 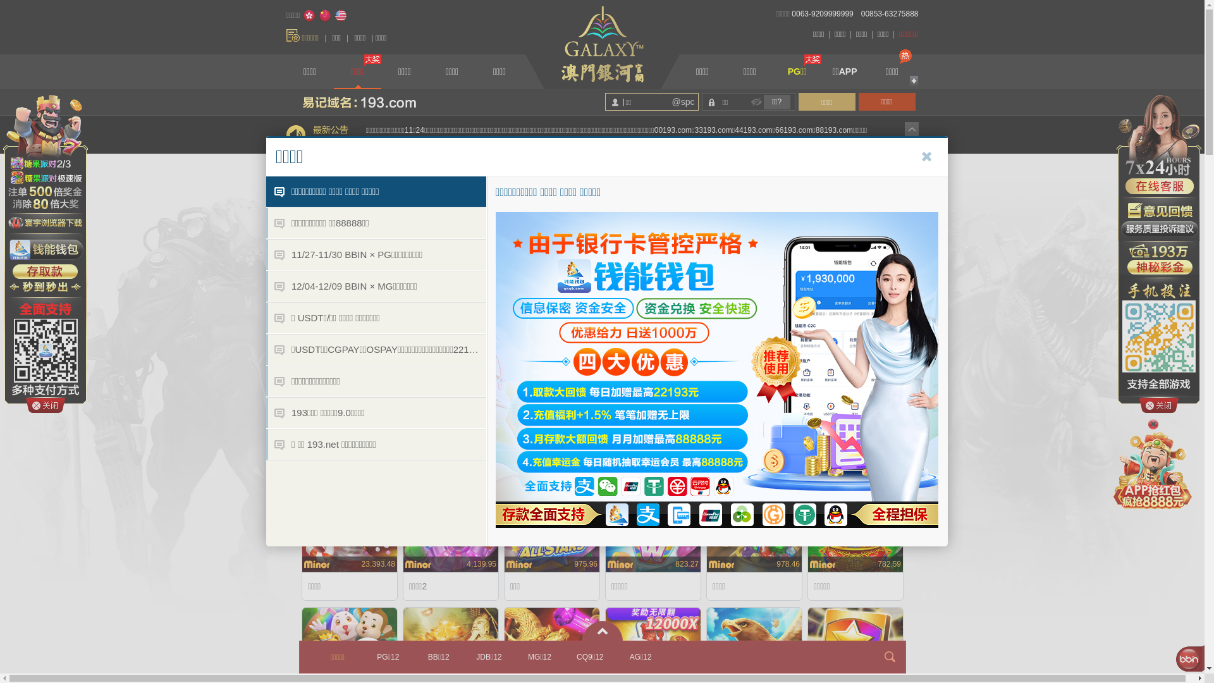 I want to click on English, so click(x=341, y=16).